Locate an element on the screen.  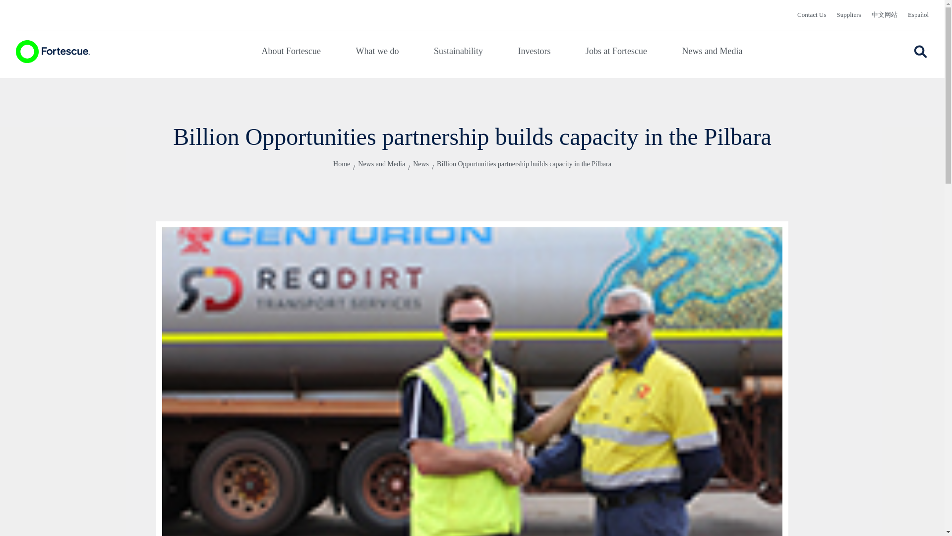
Jobs at Fortescue is located at coordinates (616, 51).